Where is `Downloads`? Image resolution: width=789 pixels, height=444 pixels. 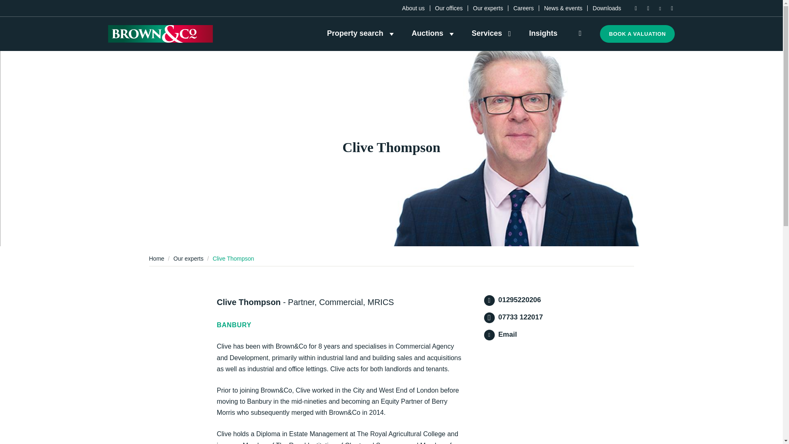
Downloads is located at coordinates (607, 8).